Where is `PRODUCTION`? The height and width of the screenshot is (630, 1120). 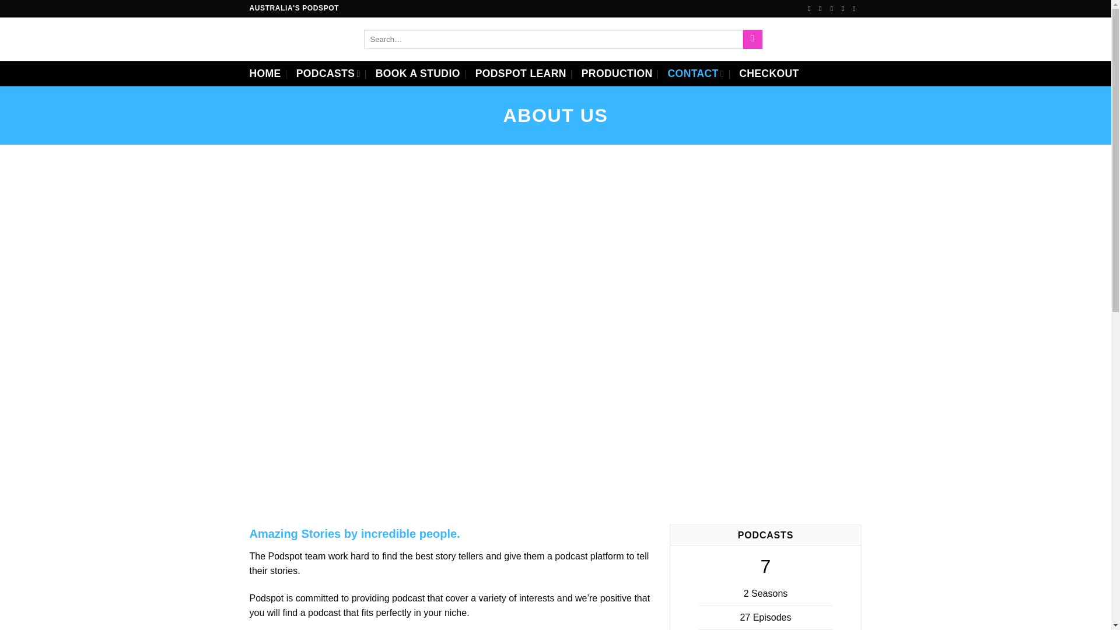
PRODUCTION is located at coordinates (617, 73).